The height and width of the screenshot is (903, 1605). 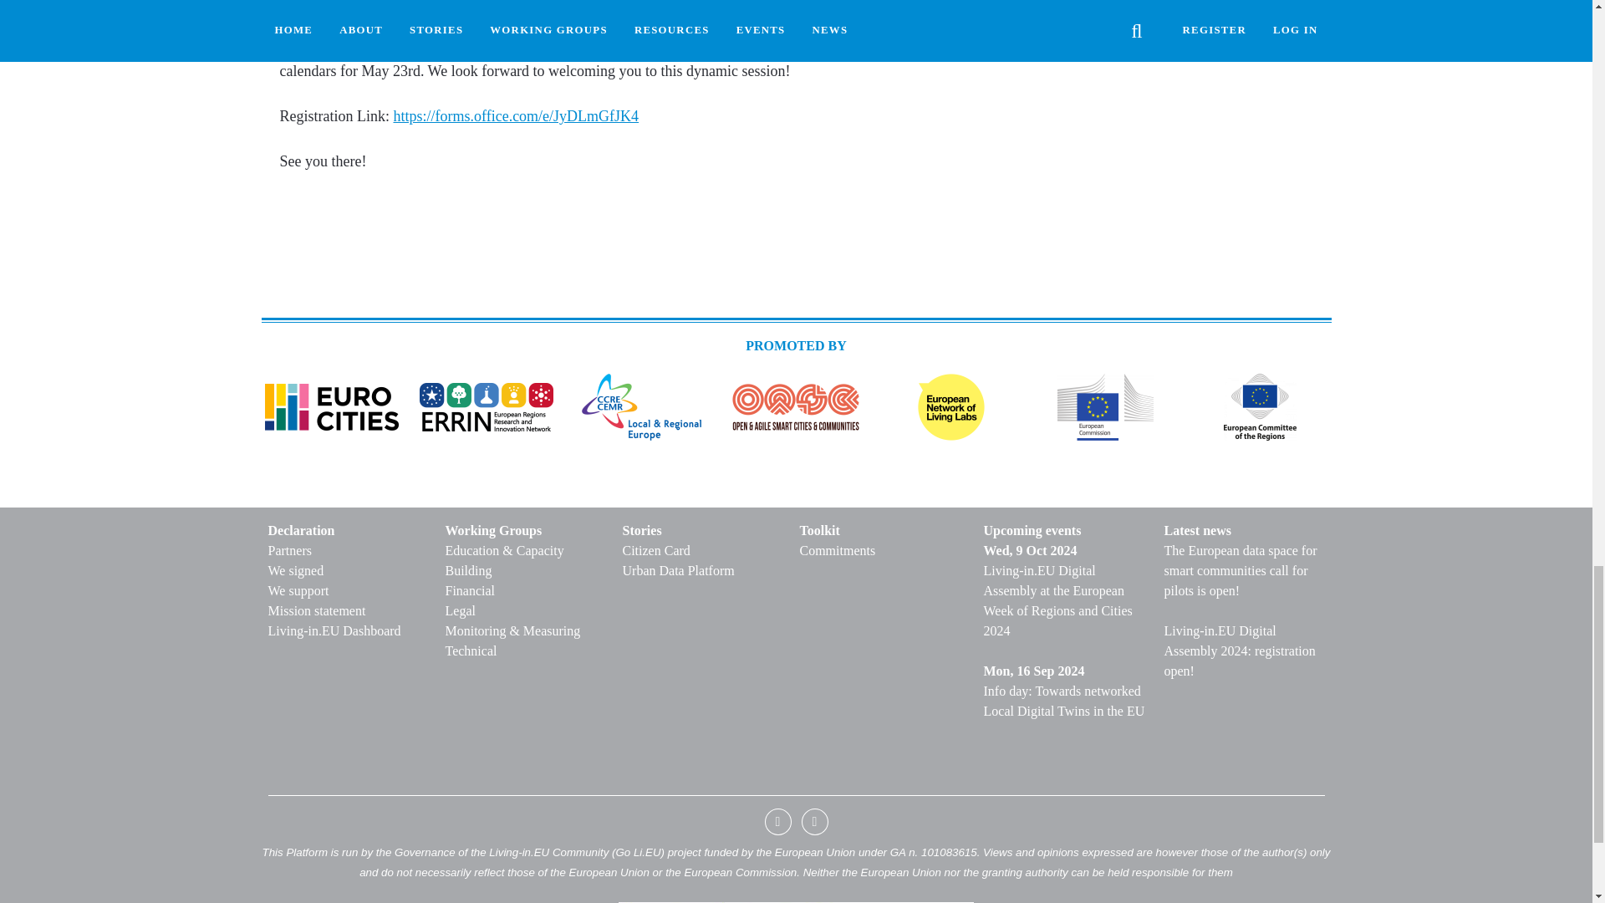 I want to click on Forum Virium Helsinki, so click(x=520, y=6).